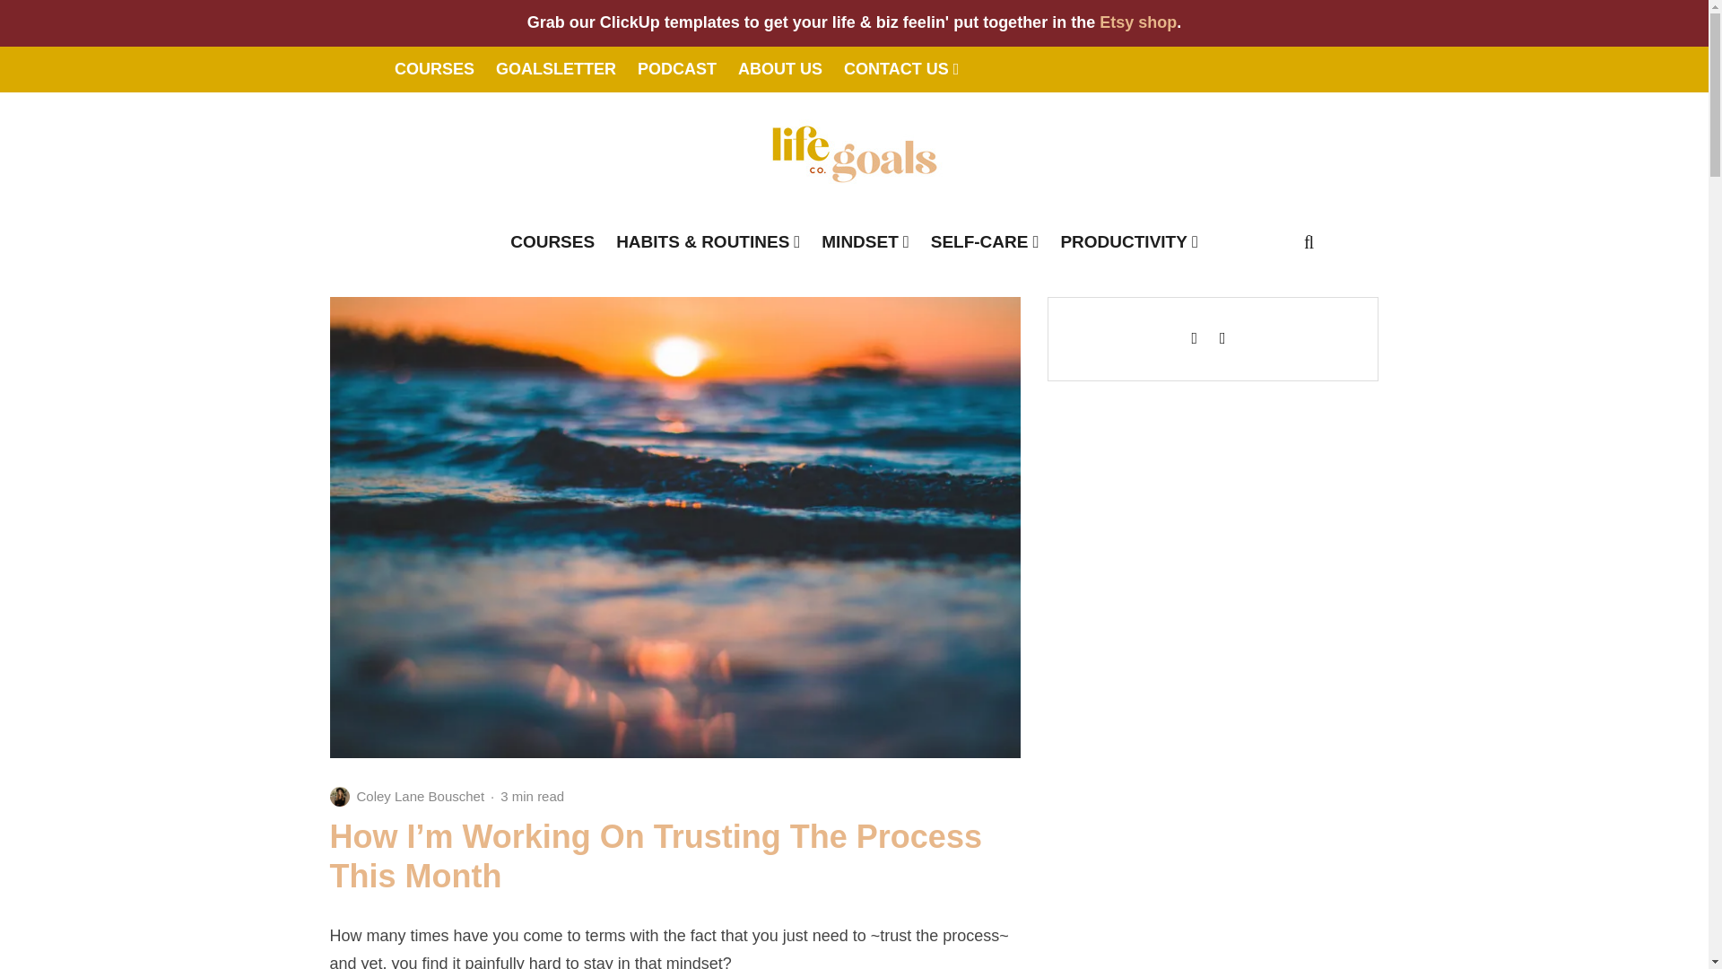 The width and height of the screenshot is (1722, 969). Describe the element at coordinates (1137, 22) in the screenshot. I see `Etsy shop` at that location.